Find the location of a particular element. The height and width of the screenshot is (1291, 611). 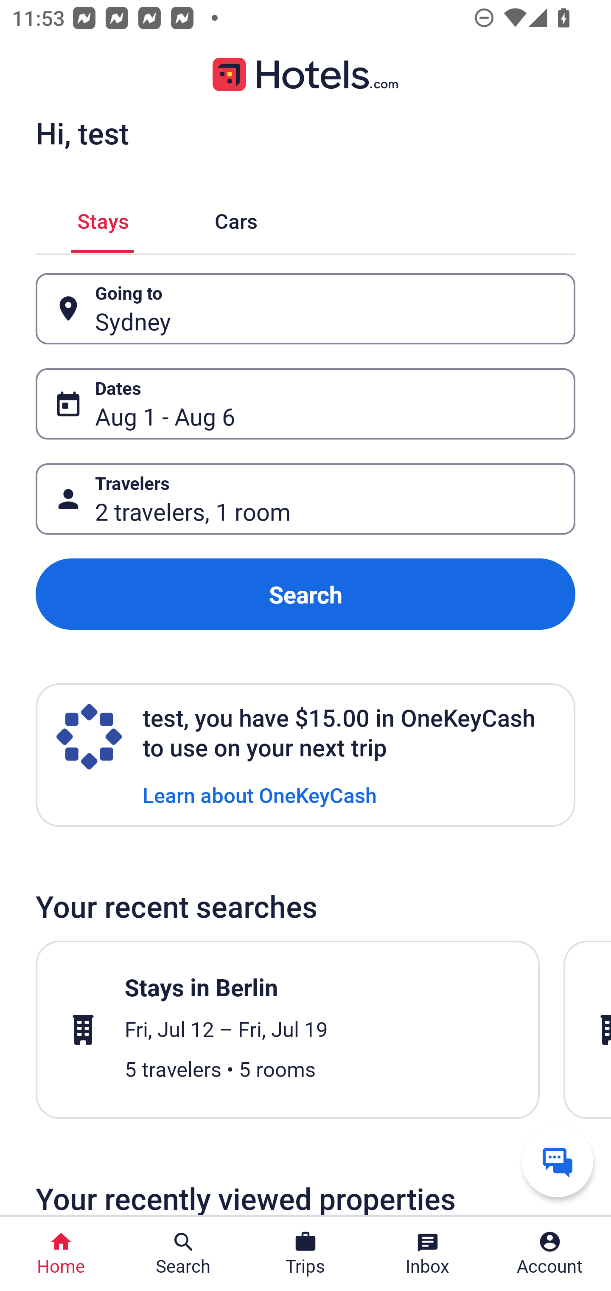

Hi, test is located at coordinates (82, 133).